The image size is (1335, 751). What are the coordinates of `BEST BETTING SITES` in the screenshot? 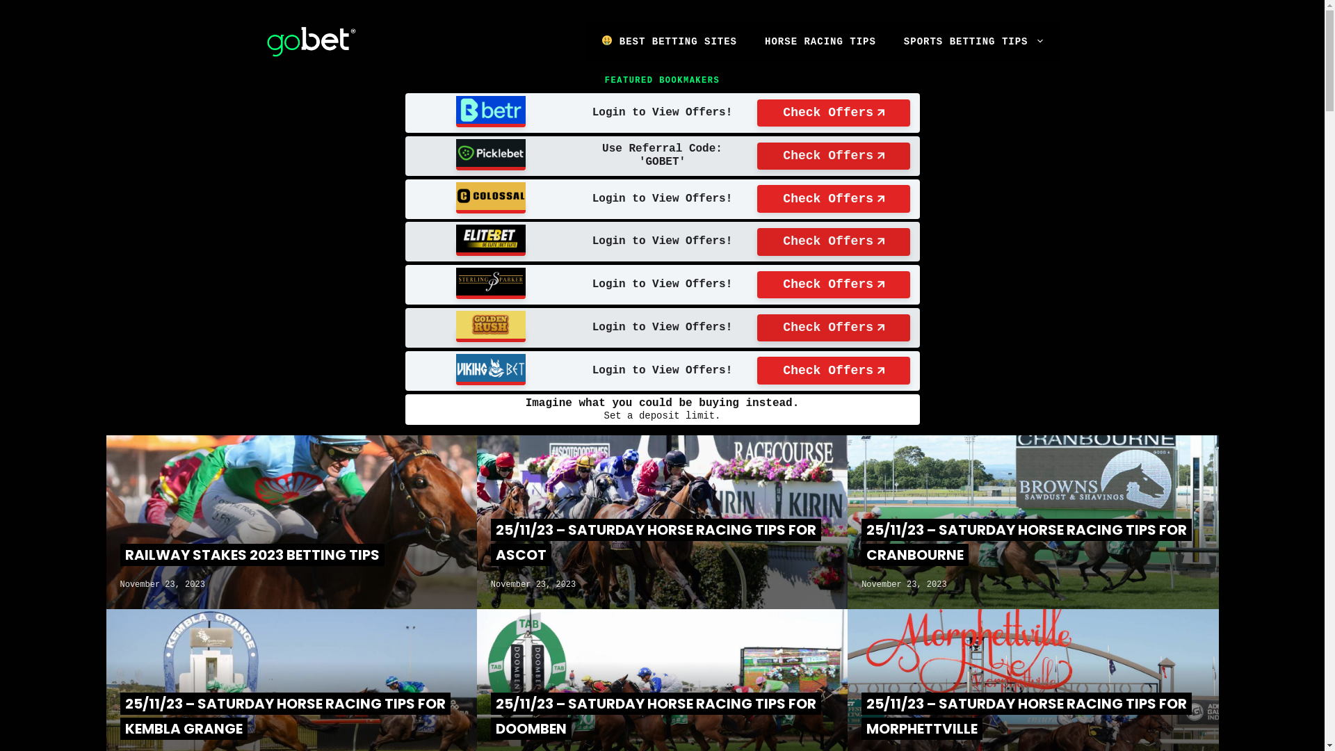 It's located at (669, 42).